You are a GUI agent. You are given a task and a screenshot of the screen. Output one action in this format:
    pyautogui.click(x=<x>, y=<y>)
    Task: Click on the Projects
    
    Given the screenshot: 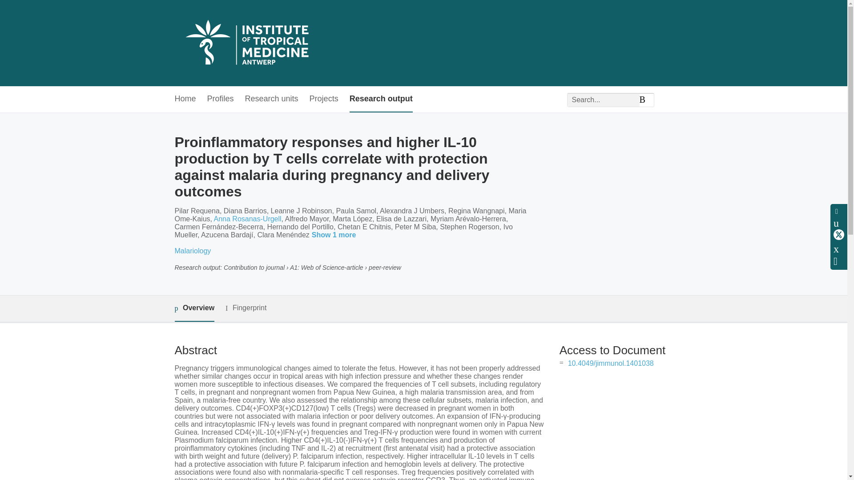 What is the action you would take?
    pyautogui.click(x=324, y=99)
    